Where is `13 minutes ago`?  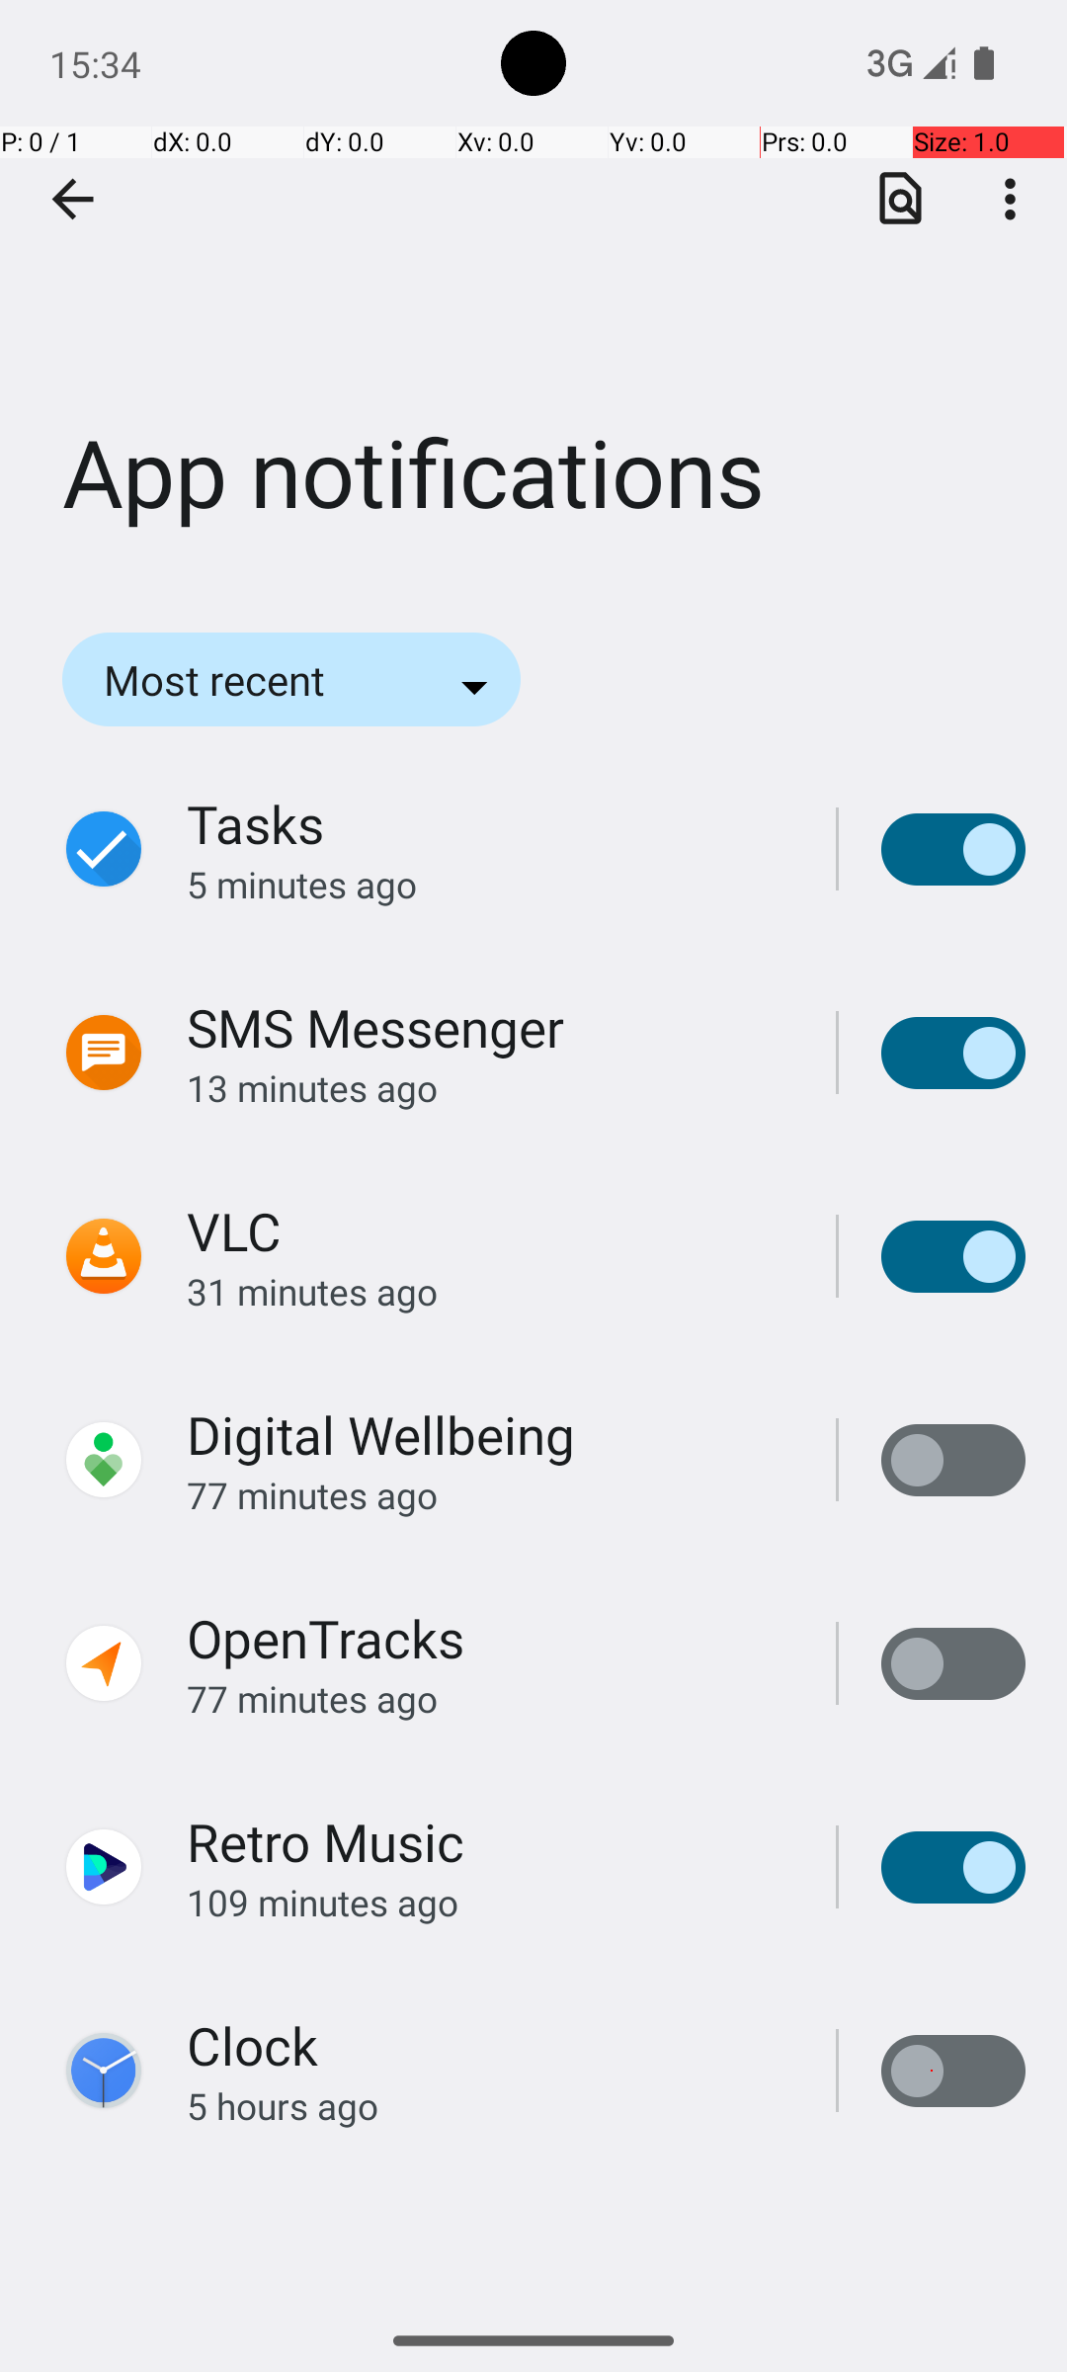 13 minutes ago is located at coordinates (490, 1087).